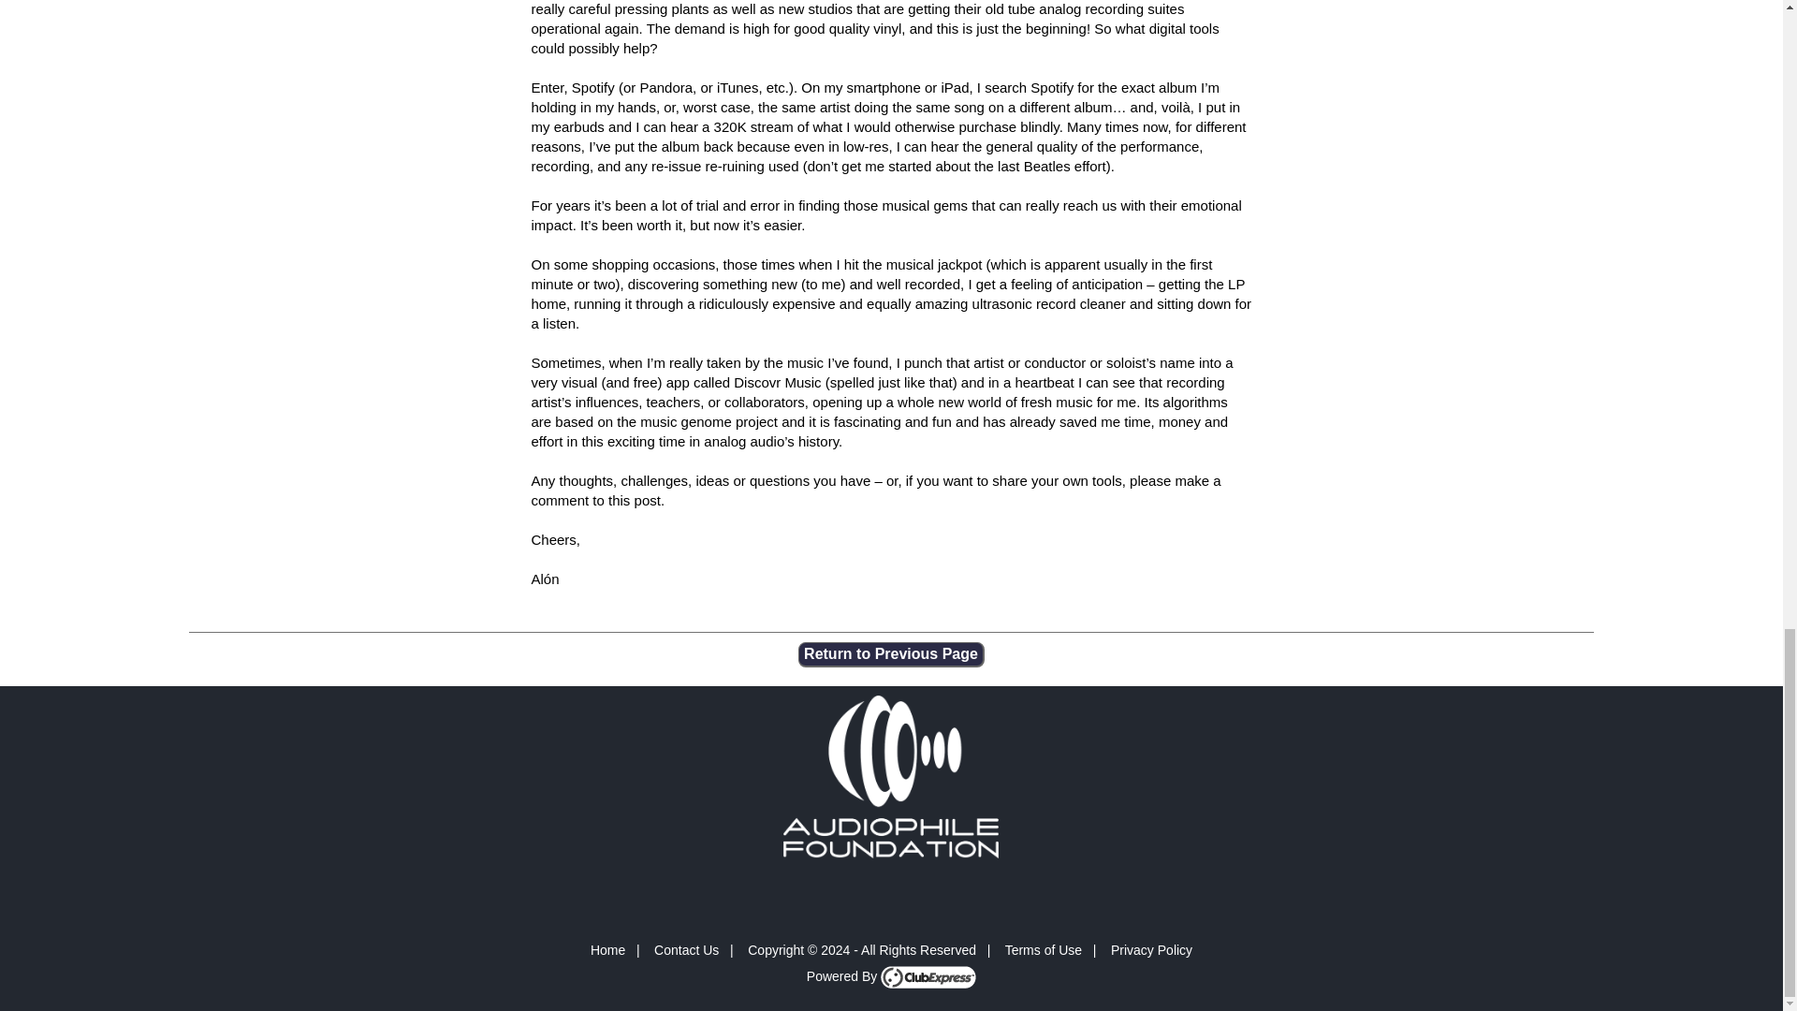  Describe the element at coordinates (904, 891) in the screenshot. I see `Visit us on YouTube` at that location.